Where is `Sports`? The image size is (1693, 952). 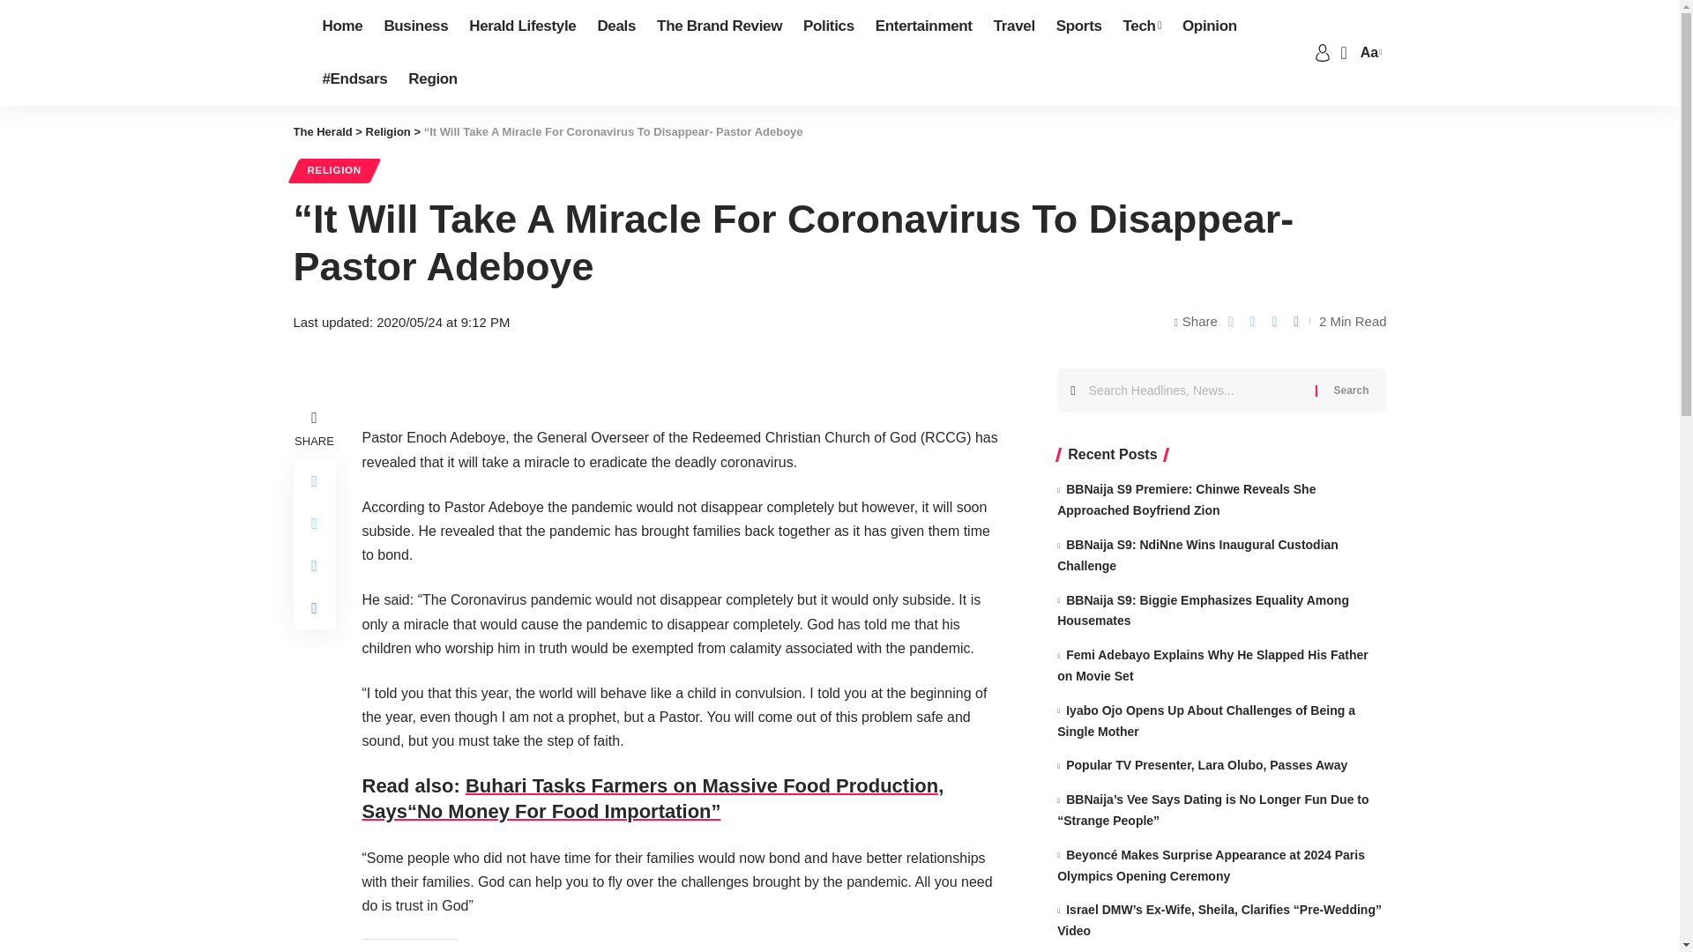 Sports is located at coordinates (1079, 26).